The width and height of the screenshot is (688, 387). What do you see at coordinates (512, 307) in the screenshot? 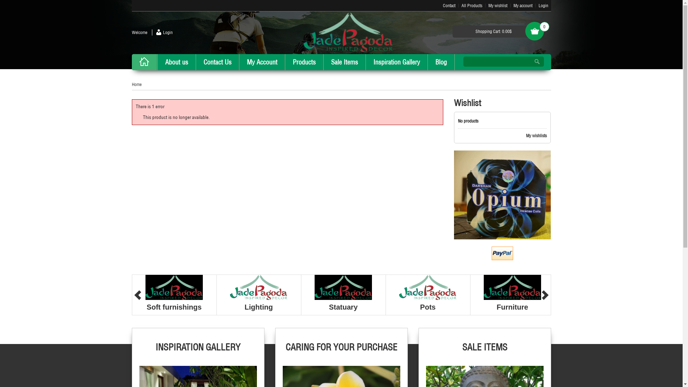
I see `Furniture` at bounding box center [512, 307].